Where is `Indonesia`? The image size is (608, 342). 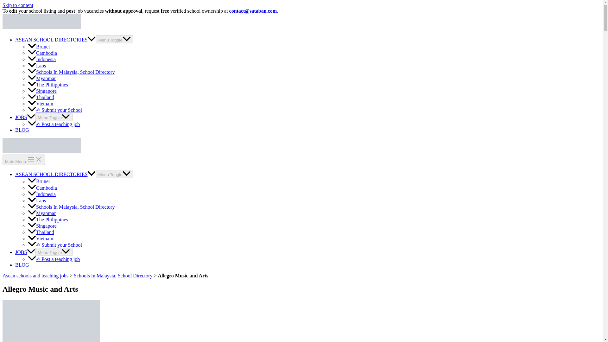
Indonesia is located at coordinates (42, 194).